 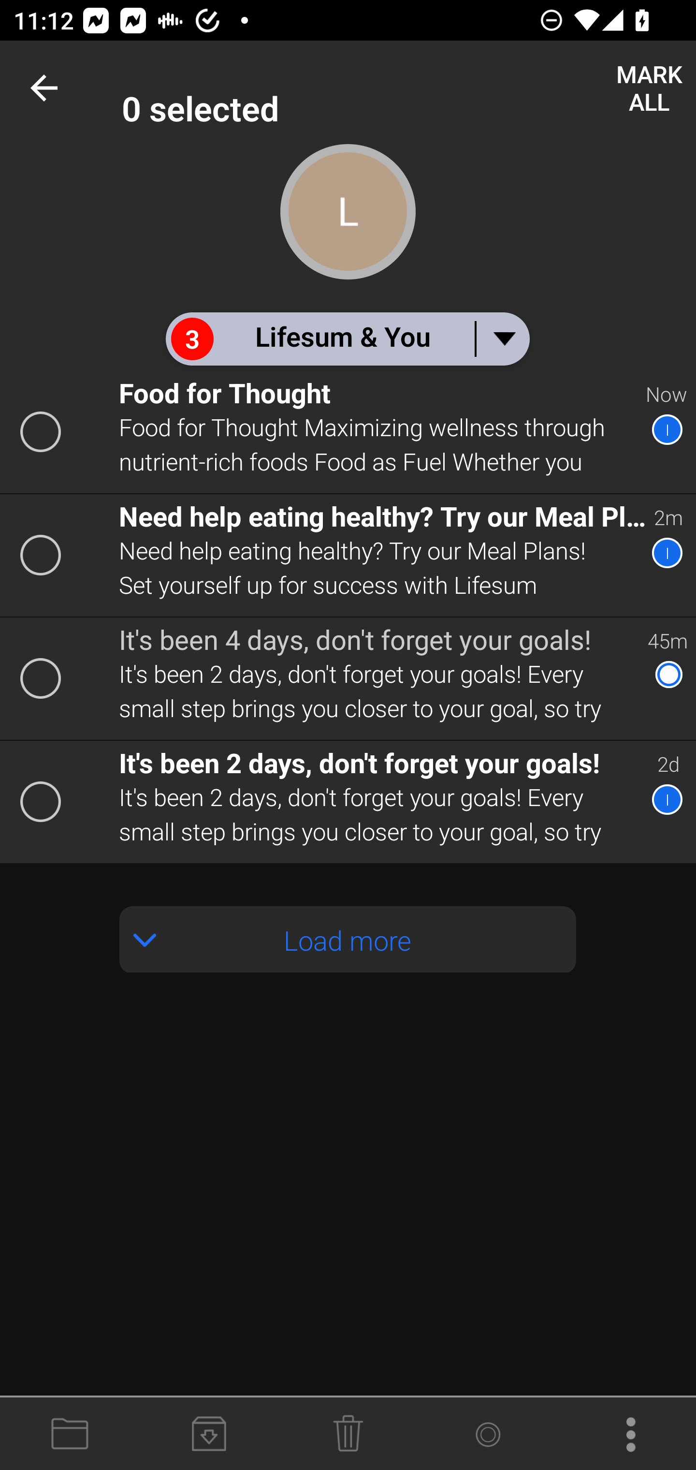 I want to click on 3 Lifesum & You, so click(x=347, y=338).